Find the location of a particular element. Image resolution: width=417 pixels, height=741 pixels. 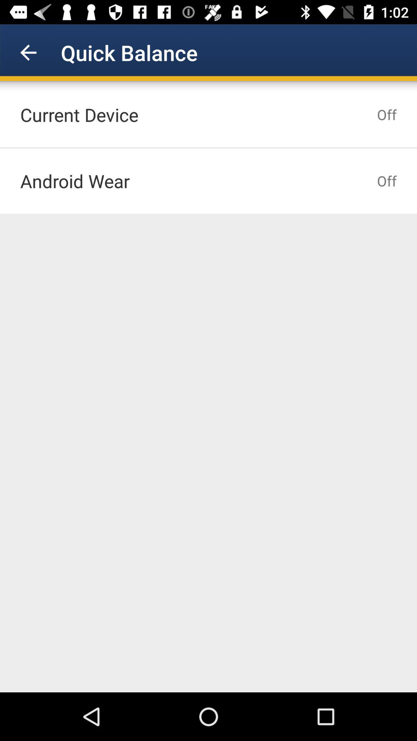

press icon next to quick balance item is located at coordinates (28, 52).